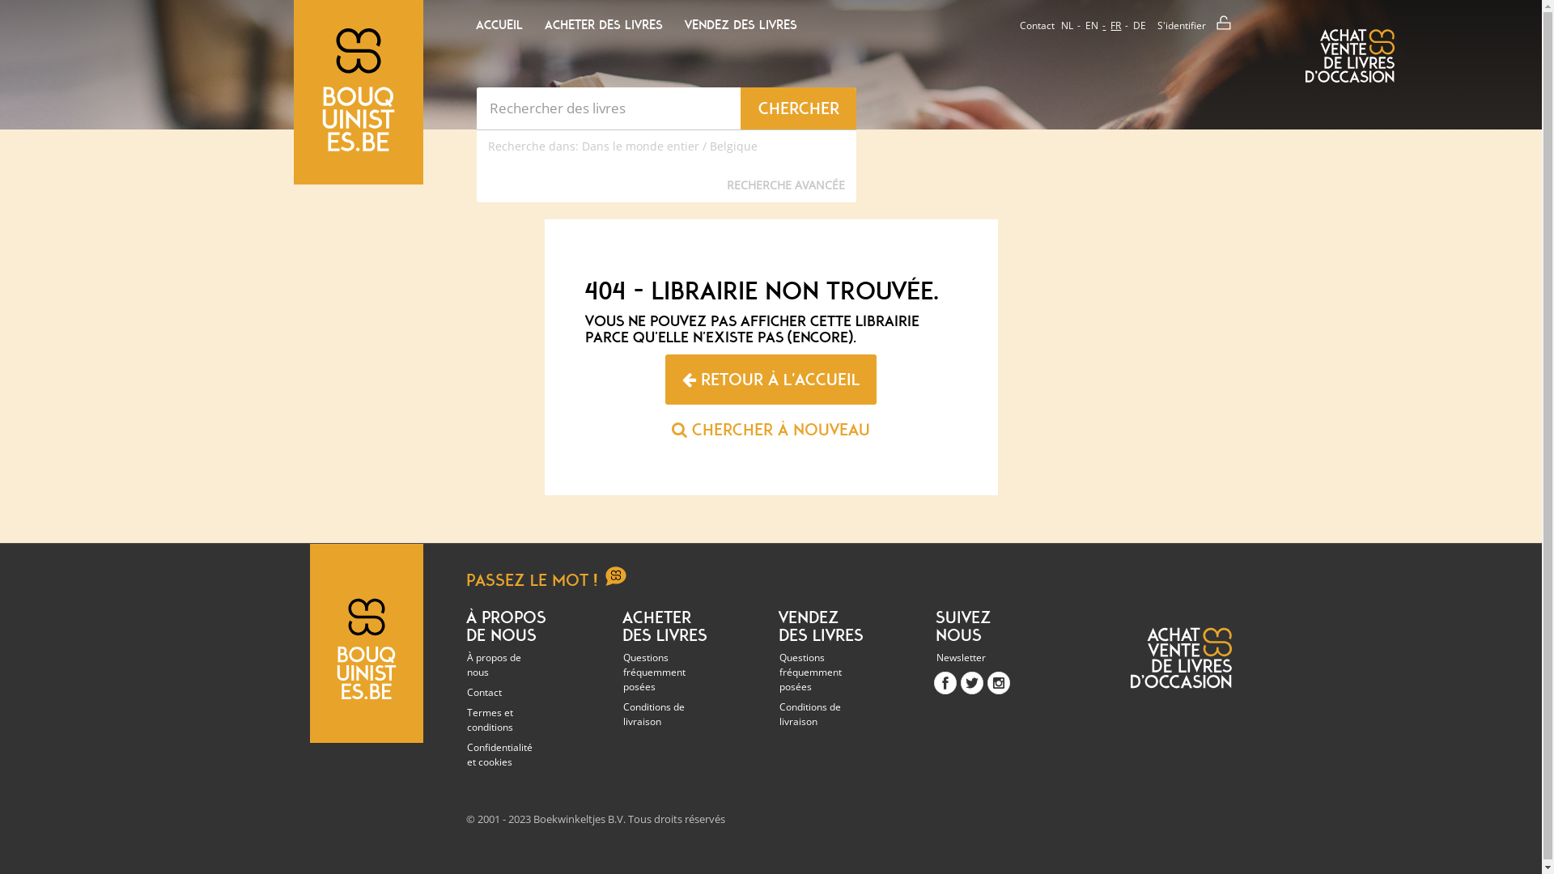 The height and width of the screenshot is (874, 1554). I want to click on Twitter Boekwinkeltjes, so click(972, 683).